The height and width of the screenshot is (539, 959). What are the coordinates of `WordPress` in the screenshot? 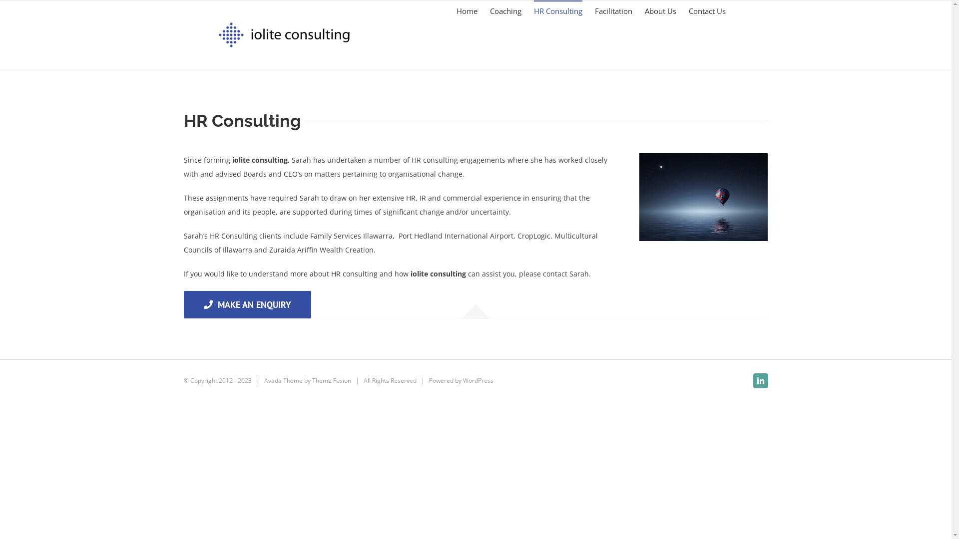 It's located at (478, 380).